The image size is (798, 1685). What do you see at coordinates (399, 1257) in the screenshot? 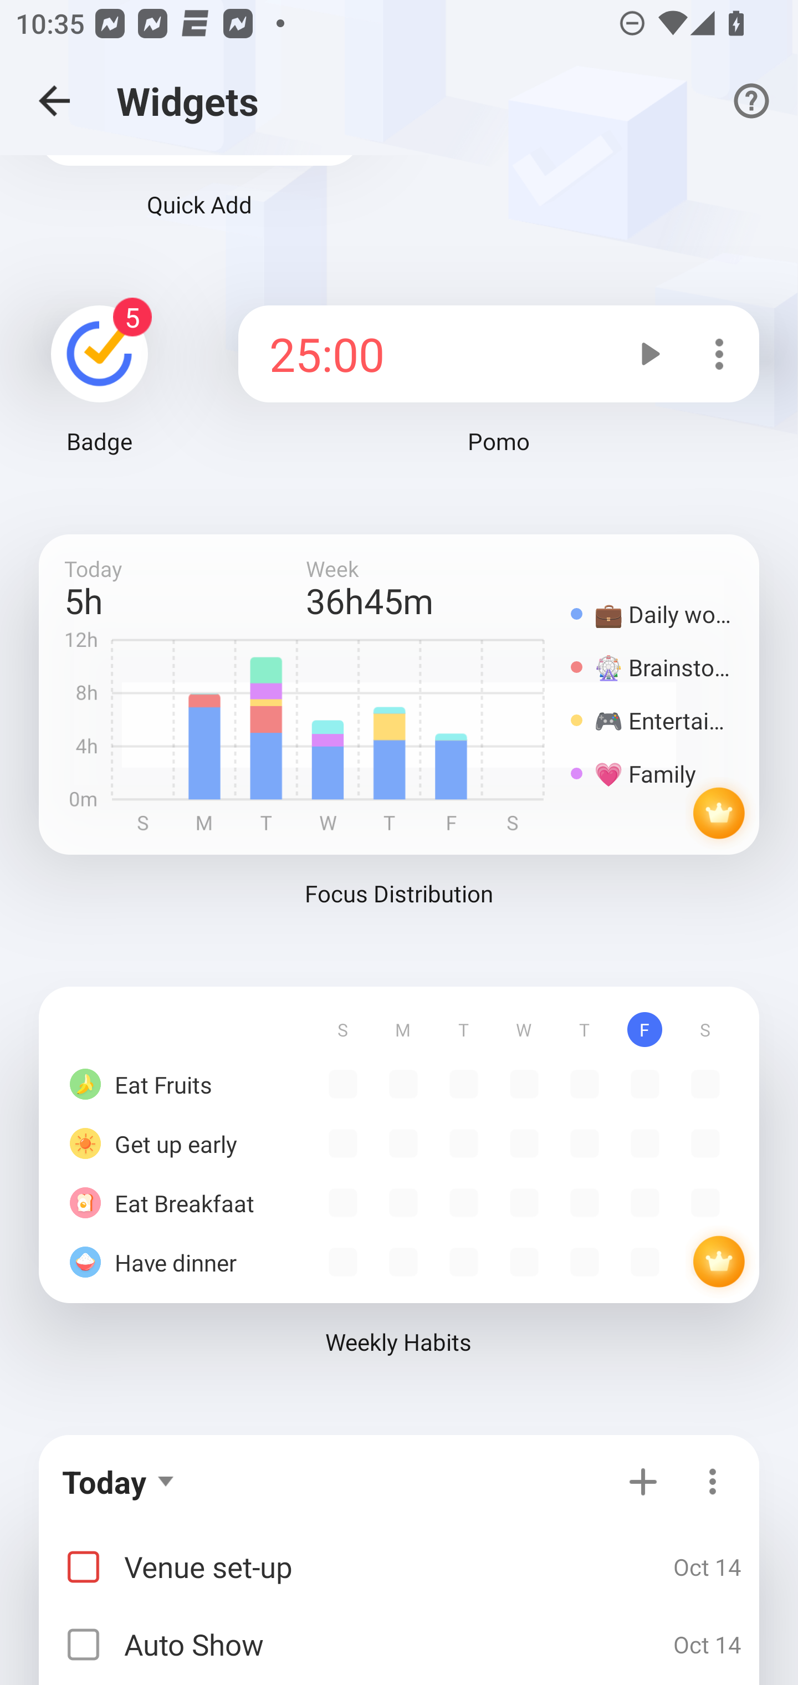
I see `Have dinner` at bounding box center [399, 1257].